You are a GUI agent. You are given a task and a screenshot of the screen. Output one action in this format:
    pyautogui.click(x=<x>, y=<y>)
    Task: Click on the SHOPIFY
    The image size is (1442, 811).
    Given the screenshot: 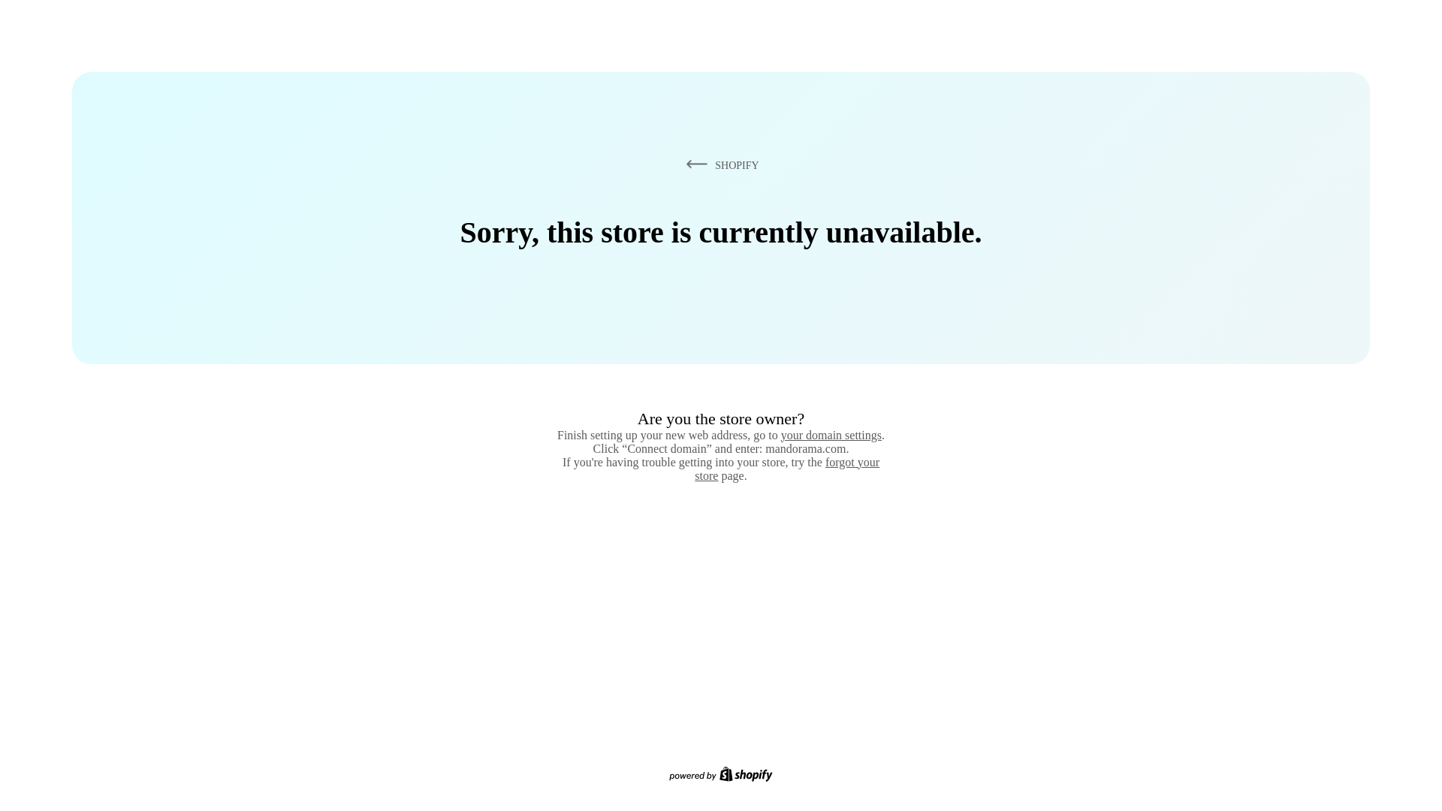 What is the action you would take?
    pyautogui.click(x=719, y=164)
    